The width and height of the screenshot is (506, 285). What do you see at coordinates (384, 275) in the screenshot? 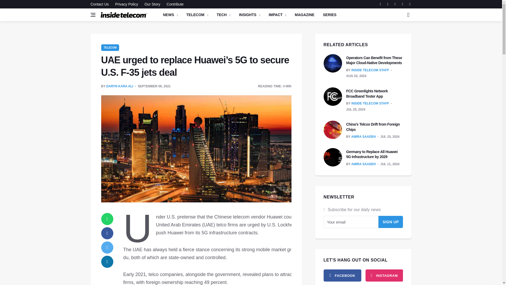
I see `instagram` at bounding box center [384, 275].